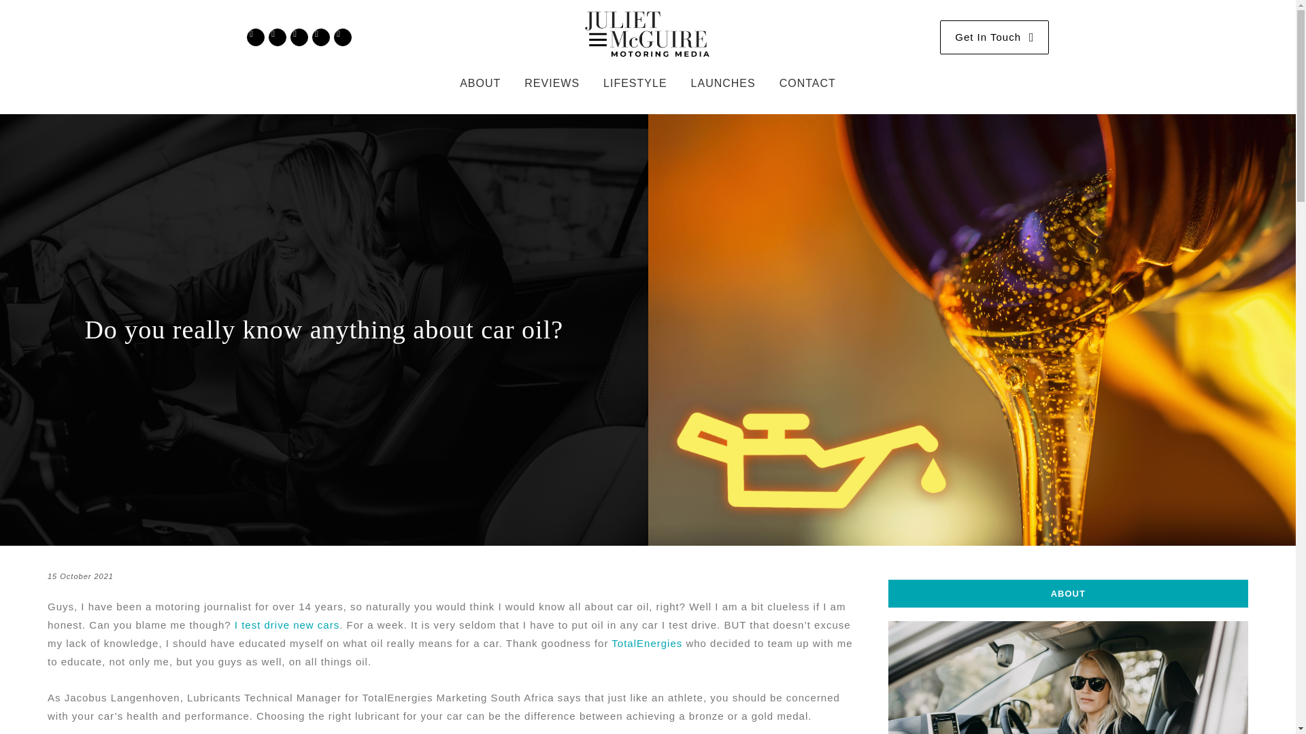 The width and height of the screenshot is (1306, 734). Describe the element at coordinates (254, 37) in the screenshot. I see `Instagram` at that location.